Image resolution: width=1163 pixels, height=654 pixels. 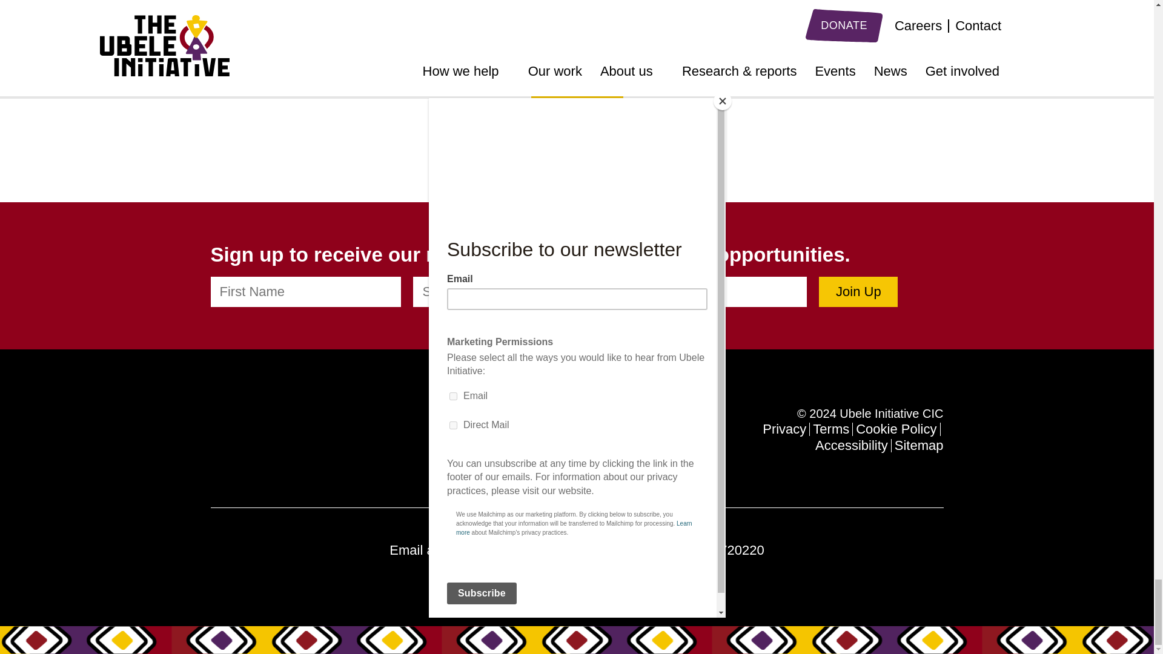 What do you see at coordinates (858, 291) in the screenshot?
I see `Join Up` at bounding box center [858, 291].